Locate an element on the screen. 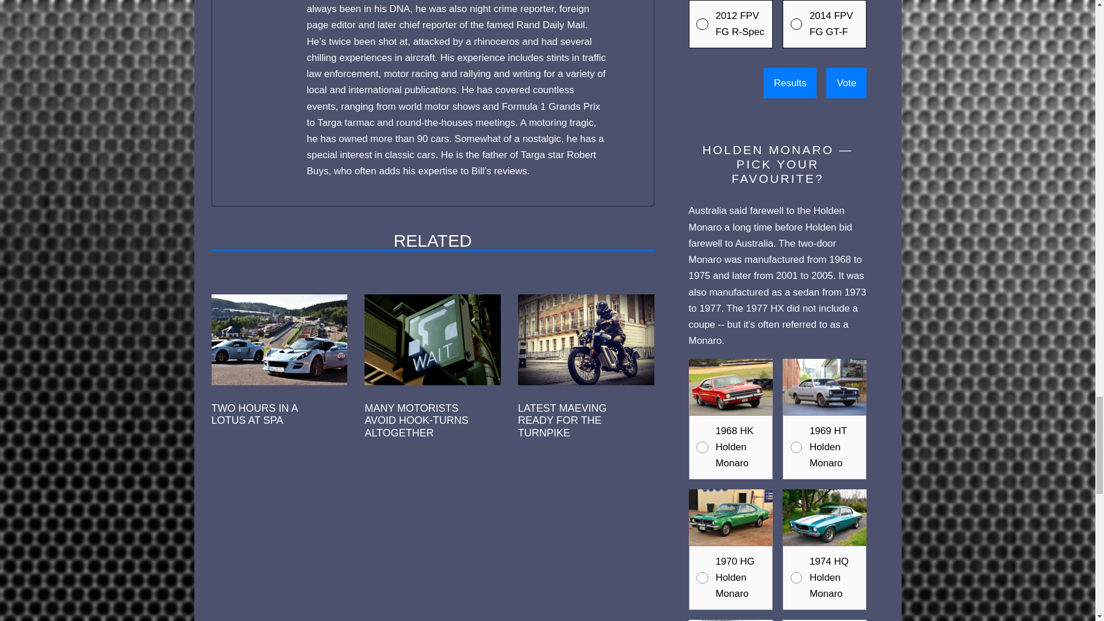  Wait-for-it is located at coordinates (432, 339).